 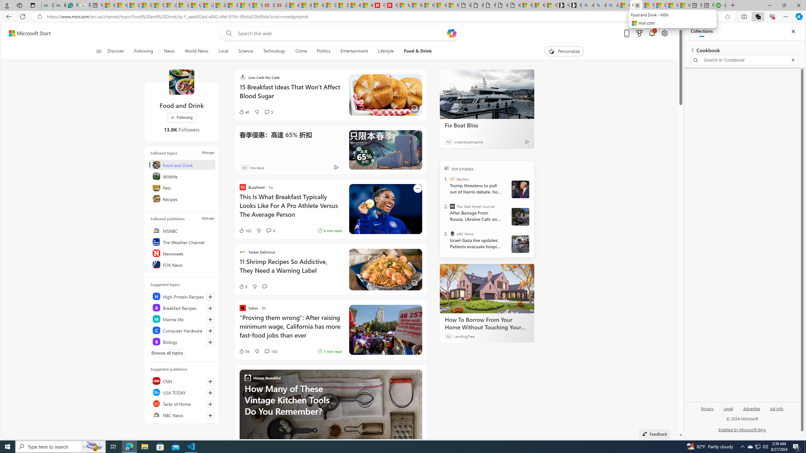 What do you see at coordinates (243, 286) in the screenshot?
I see `9 Like` at bounding box center [243, 286].